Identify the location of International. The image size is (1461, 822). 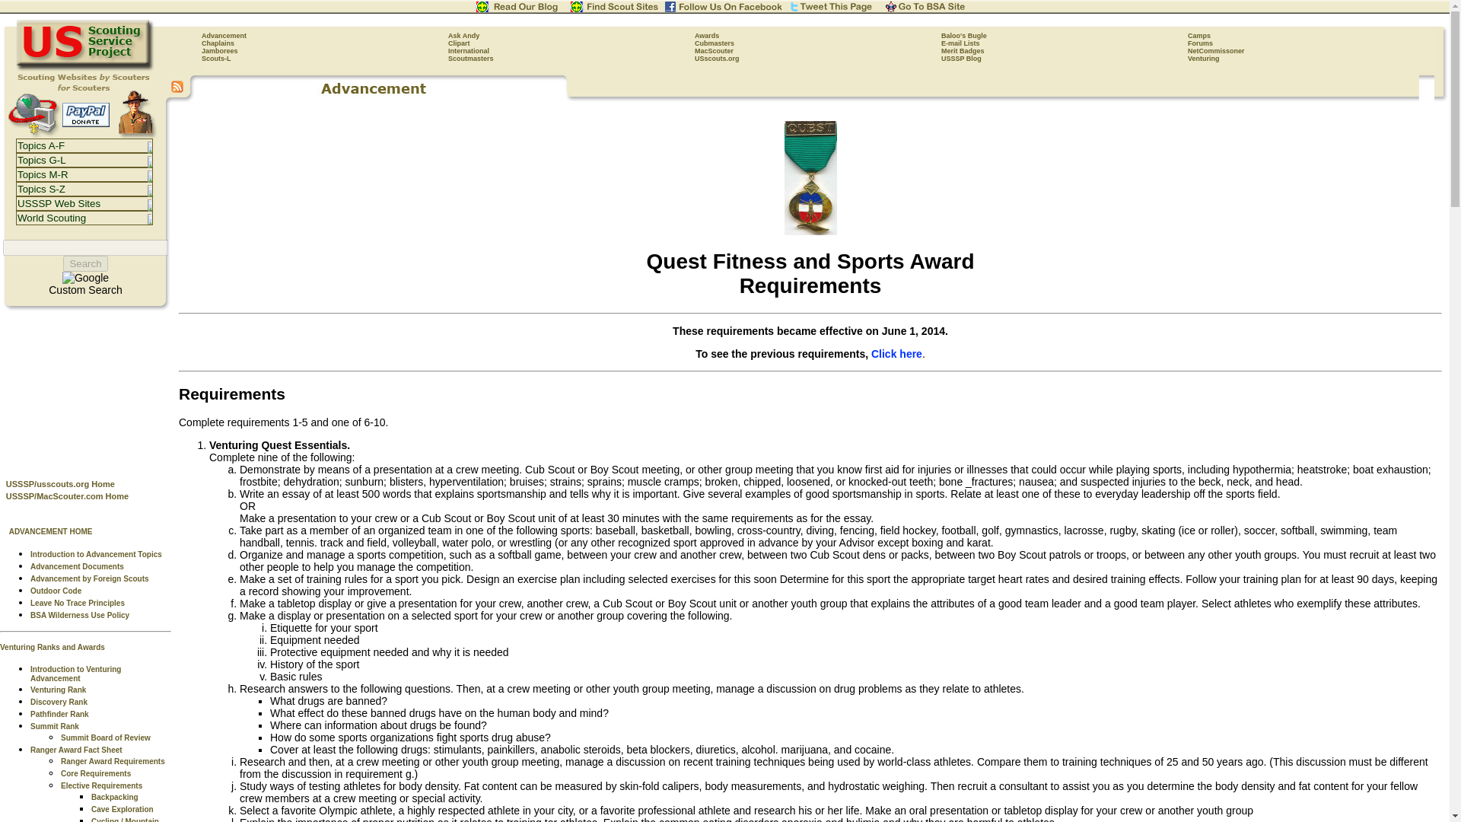
(469, 50).